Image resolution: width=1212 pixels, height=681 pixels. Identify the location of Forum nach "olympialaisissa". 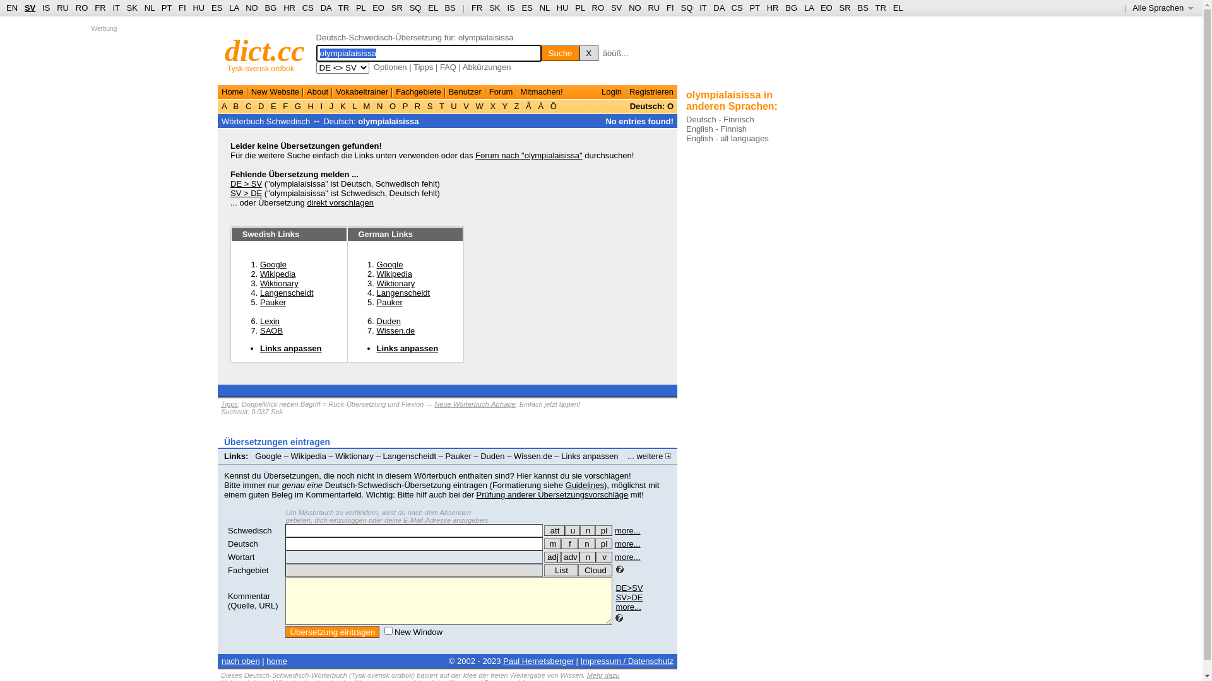
(529, 155).